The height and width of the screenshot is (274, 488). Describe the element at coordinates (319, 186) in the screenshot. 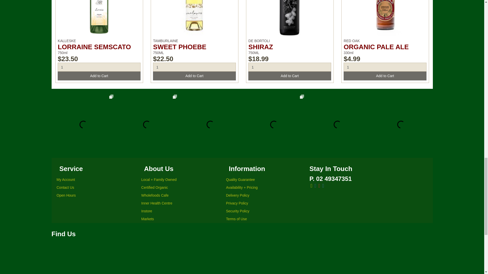

I see `Organic Feast on Youtube` at that location.